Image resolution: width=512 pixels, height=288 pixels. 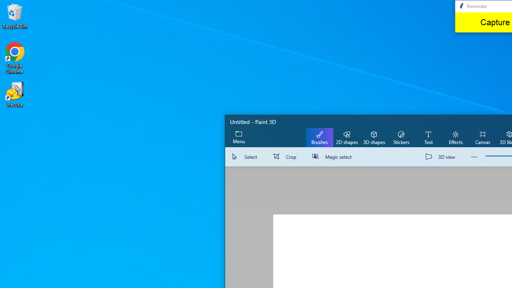 I want to click on 2D shapes, so click(x=347, y=137).